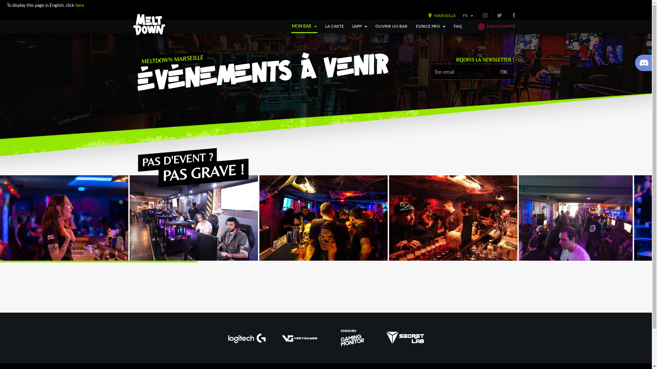 The image size is (657, 369). What do you see at coordinates (500, 15) in the screenshot?
I see `TWITTER` at bounding box center [500, 15].